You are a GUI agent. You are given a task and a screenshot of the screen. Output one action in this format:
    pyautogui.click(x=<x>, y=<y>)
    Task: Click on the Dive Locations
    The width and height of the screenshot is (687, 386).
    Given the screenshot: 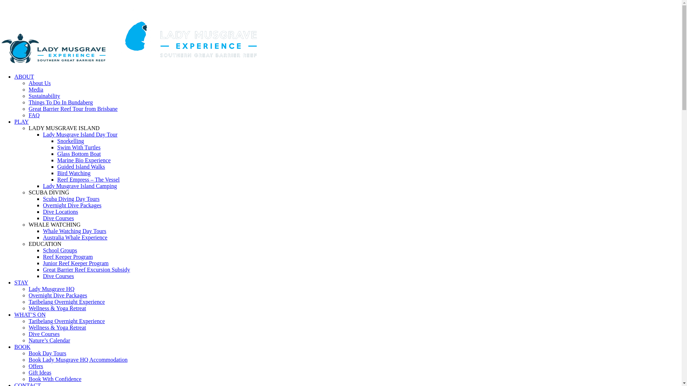 What is the action you would take?
    pyautogui.click(x=60, y=212)
    